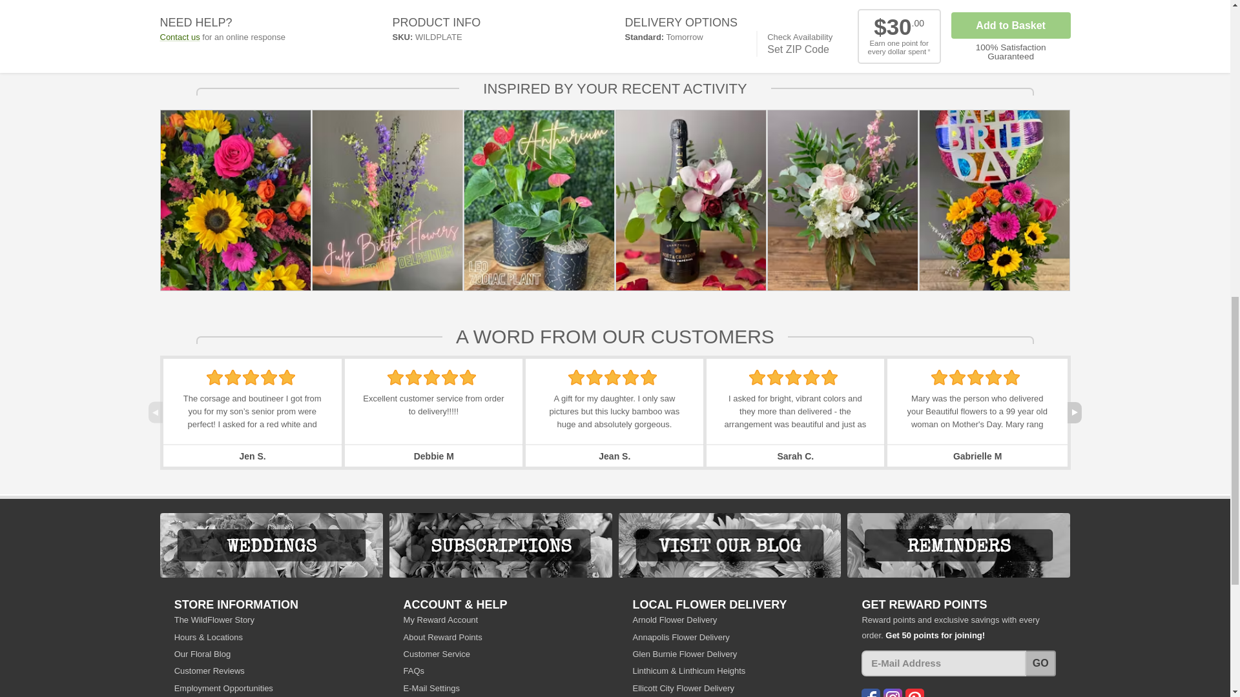 This screenshot has height=697, width=1240. I want to click on Full Star, so click(287, 378).